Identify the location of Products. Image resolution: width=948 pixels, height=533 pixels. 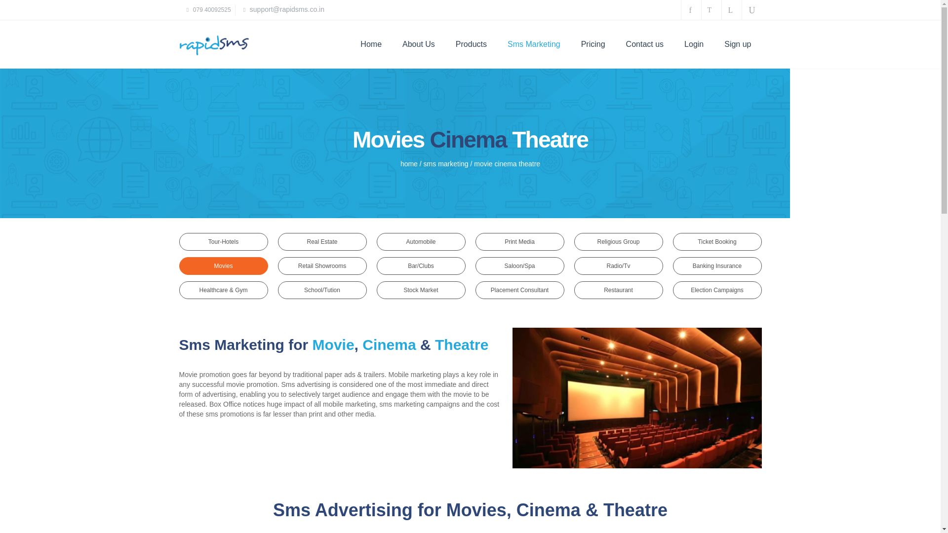
(471, 44).